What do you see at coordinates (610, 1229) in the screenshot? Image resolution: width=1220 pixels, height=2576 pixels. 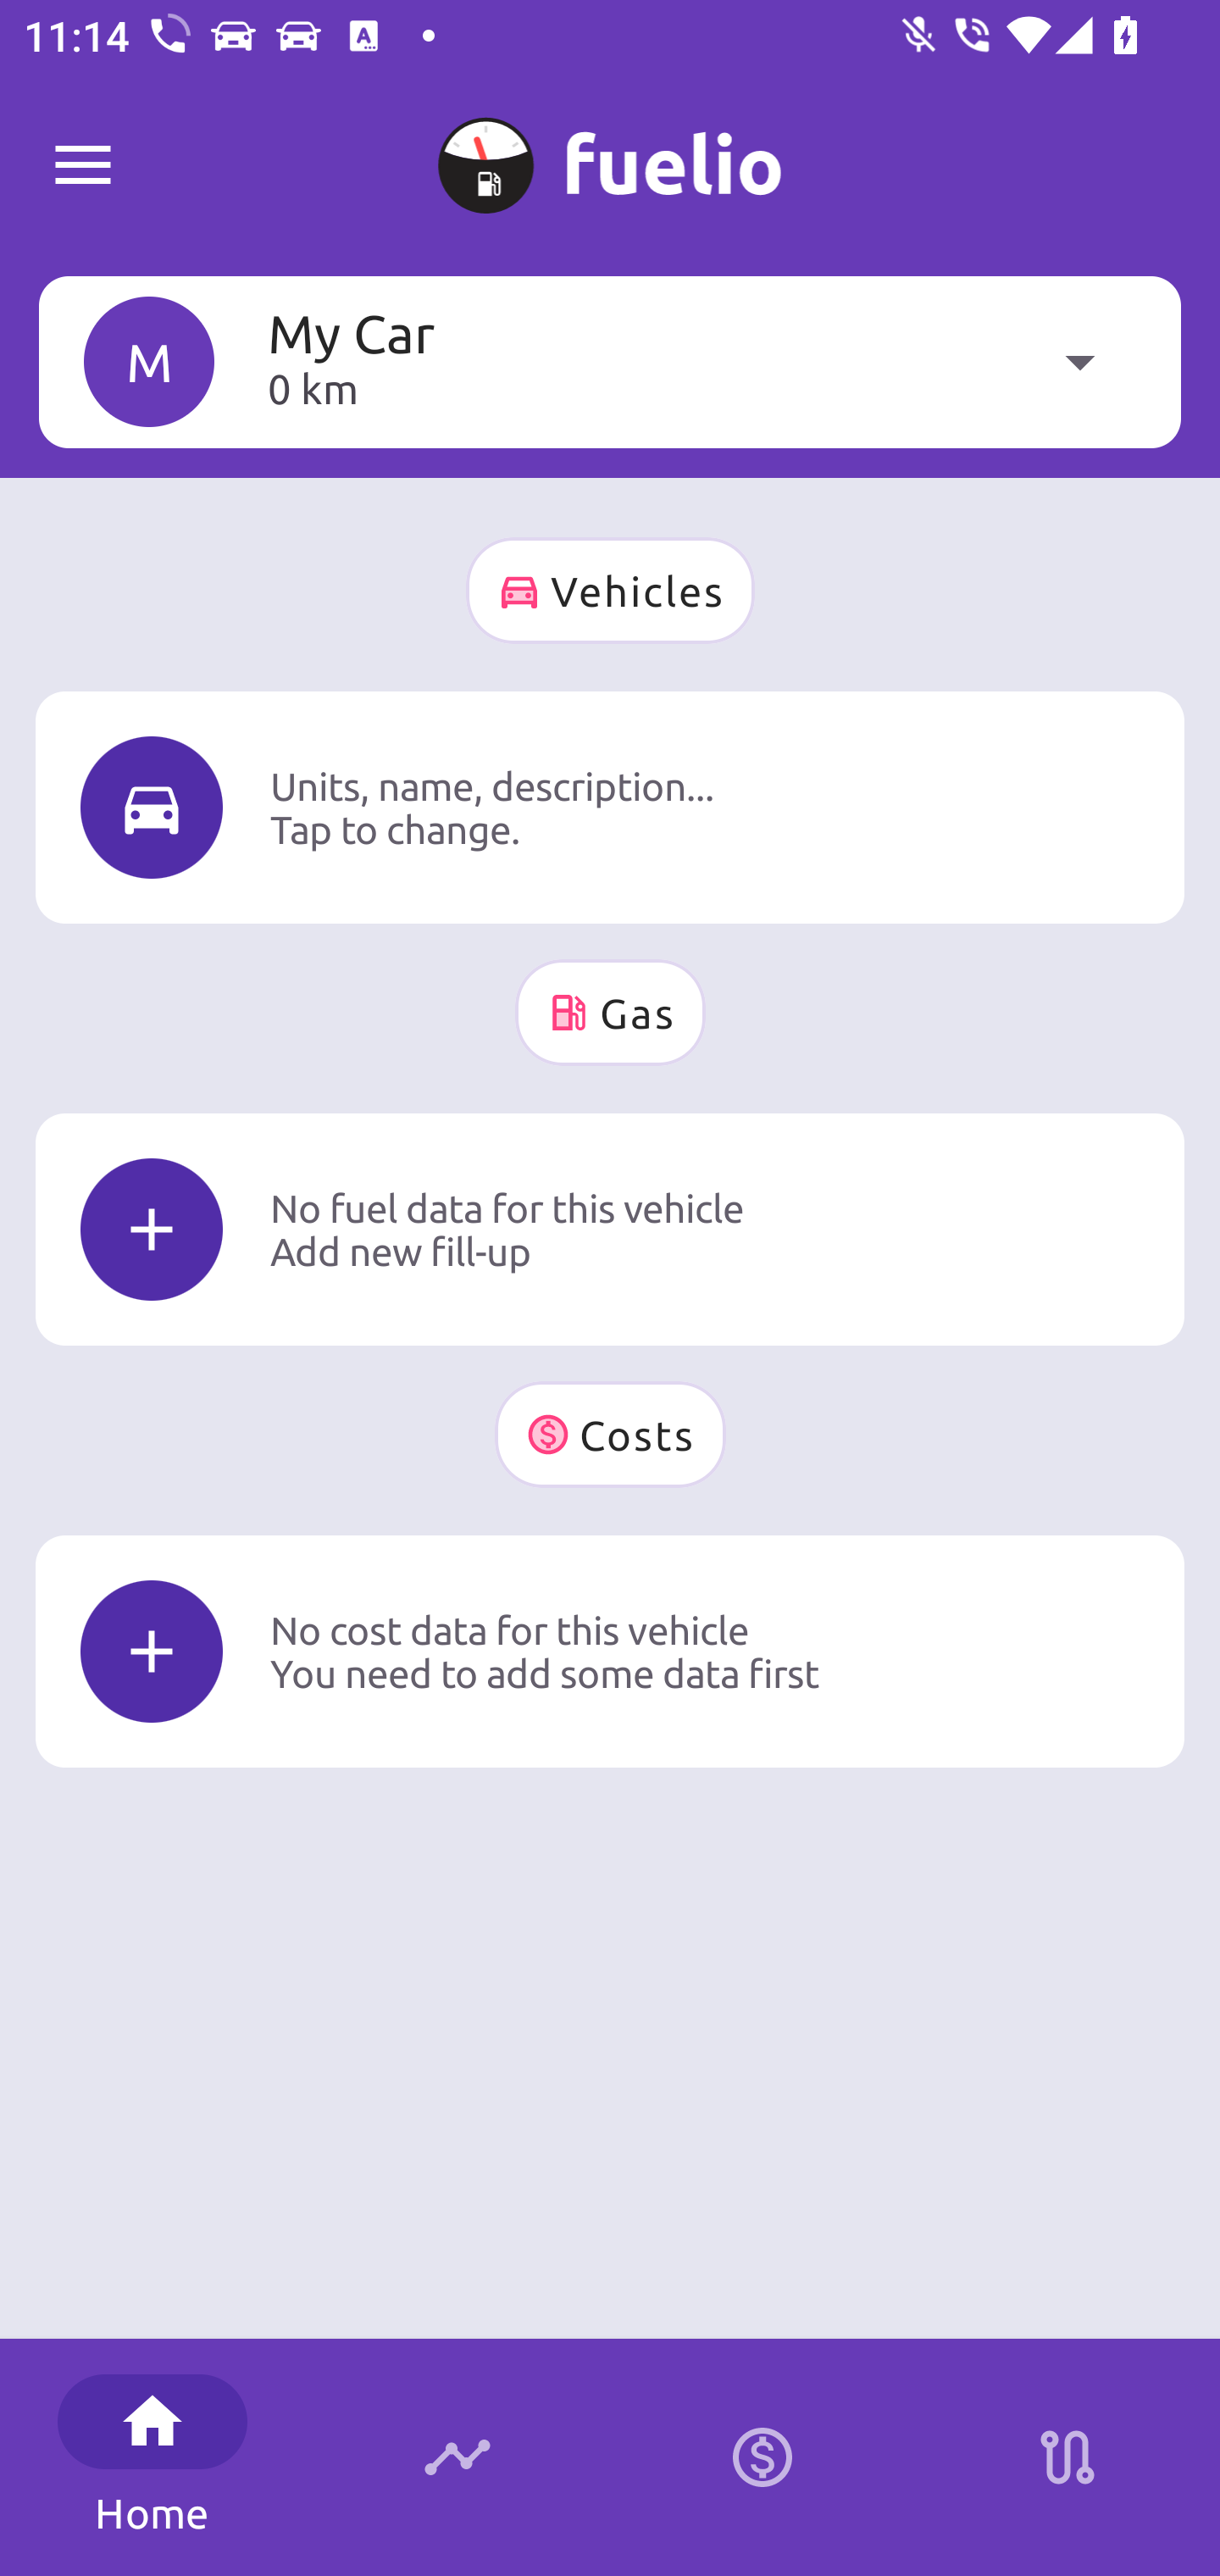 I see `Icon No fuel data for this vehicle
Add new fill-up` at bounding box center [610, 1229].